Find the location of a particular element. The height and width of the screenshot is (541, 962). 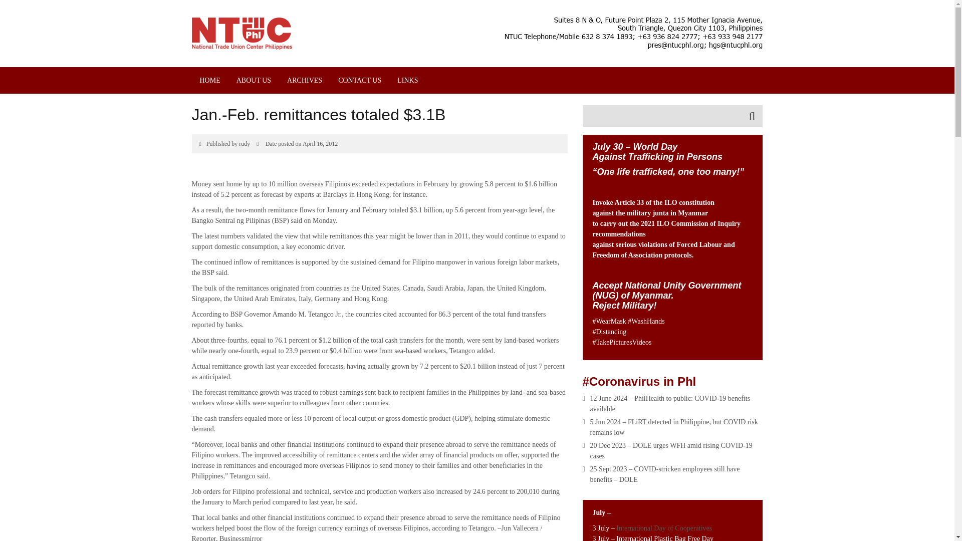

CONTACT US is located at coordinates (360, 80).